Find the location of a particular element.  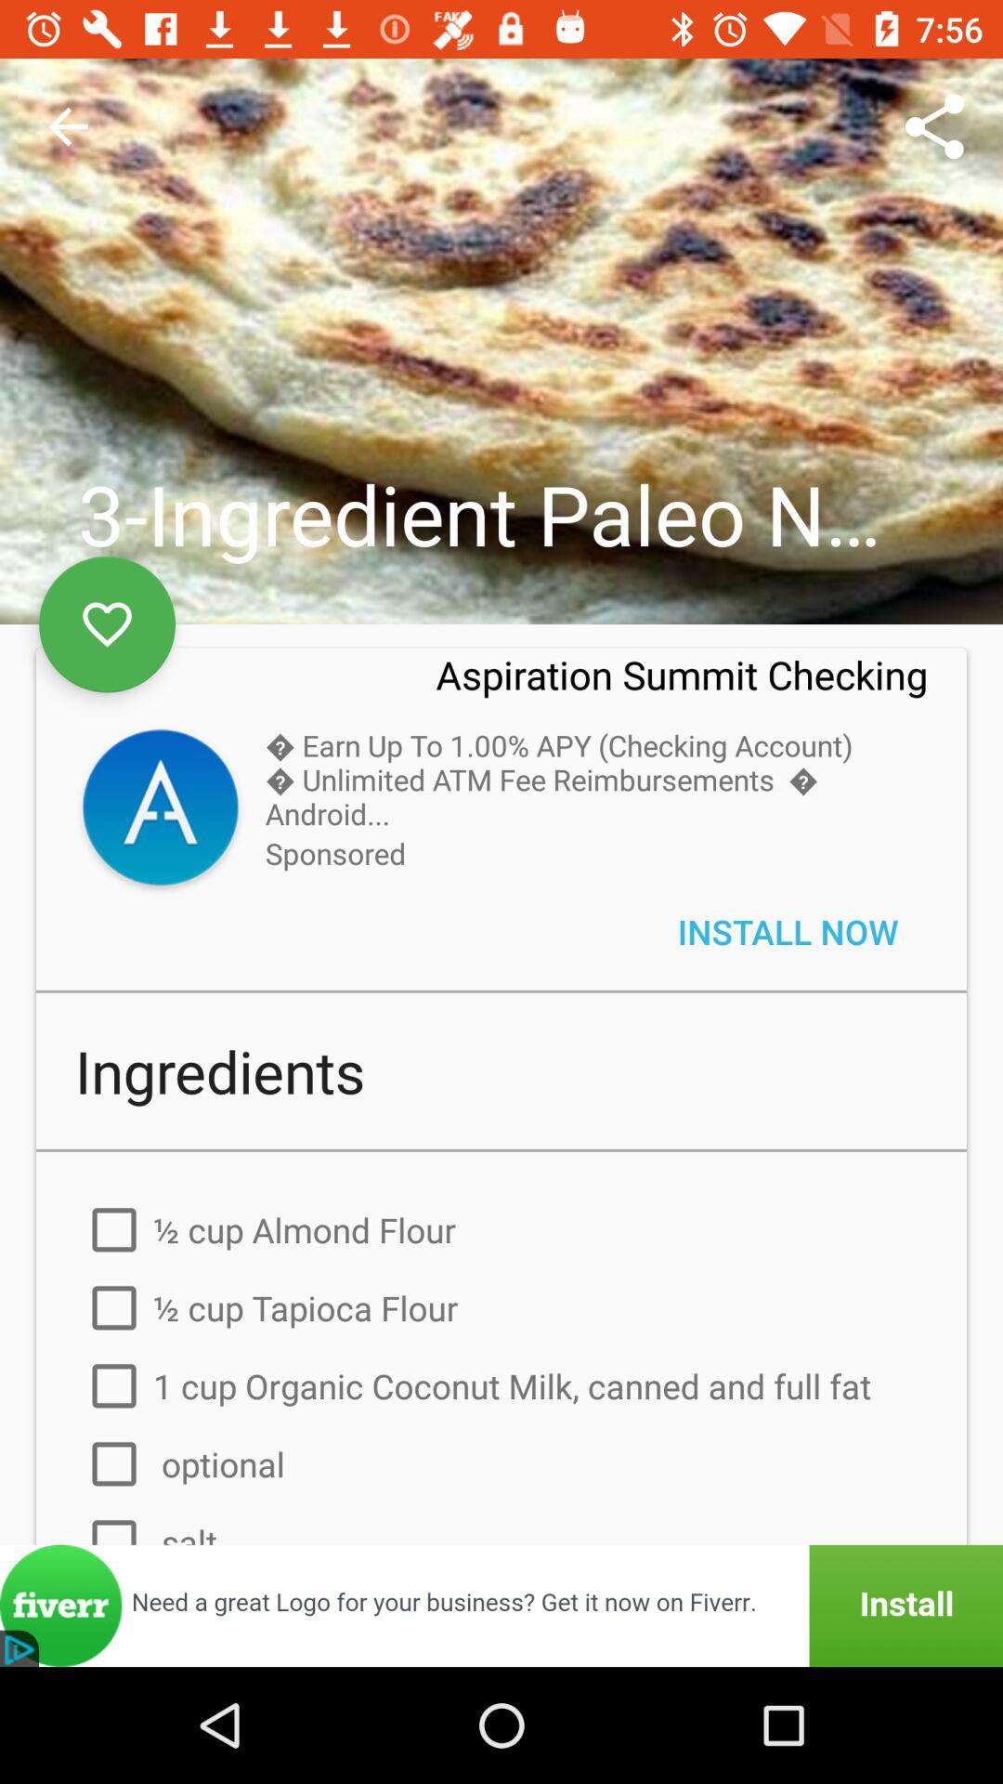

save recipe is located at coordinates (108, 624).